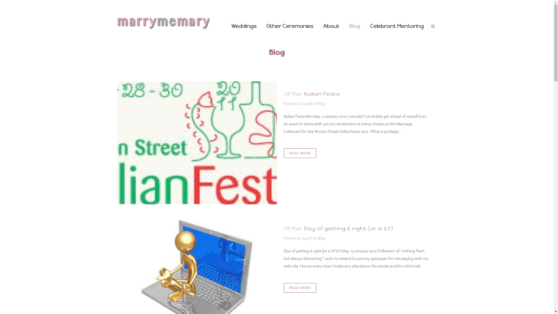  I want to click on Blog, so click(322, 104).